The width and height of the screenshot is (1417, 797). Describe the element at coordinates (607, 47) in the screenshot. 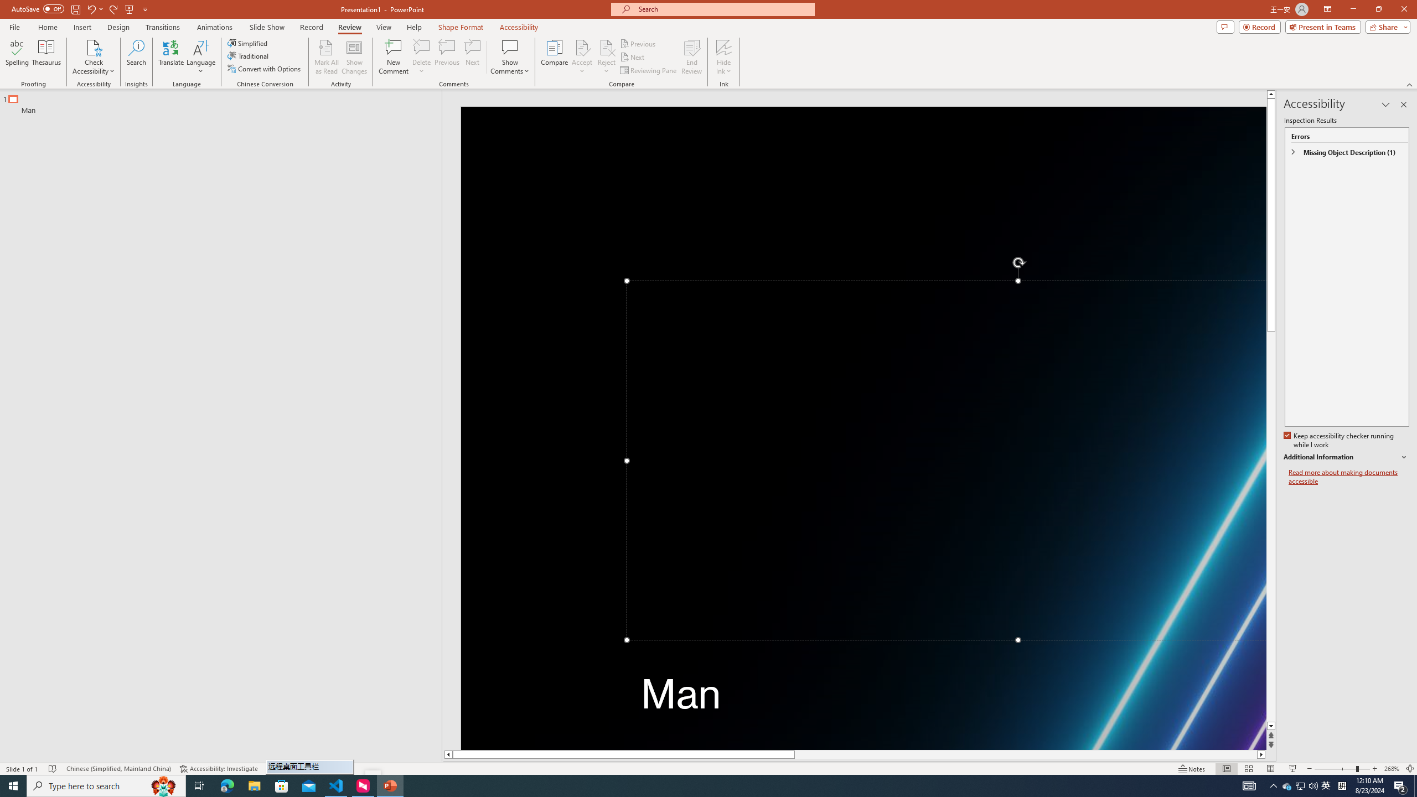

I see `Reject Change` at that location.